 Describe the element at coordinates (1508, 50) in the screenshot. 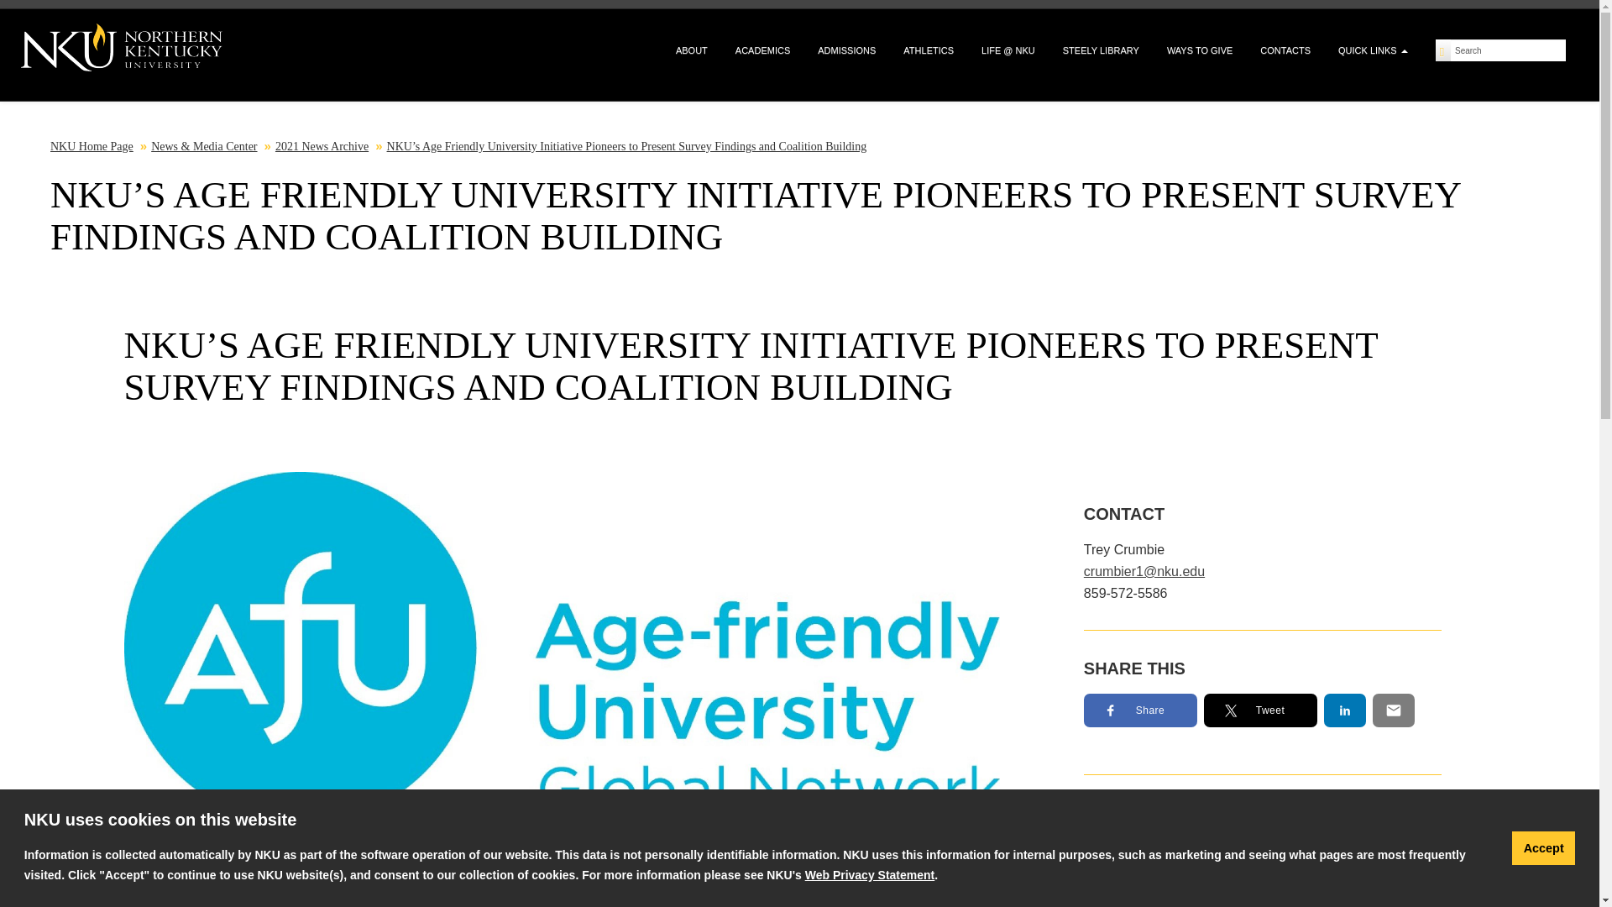

I see `Search` at that location.